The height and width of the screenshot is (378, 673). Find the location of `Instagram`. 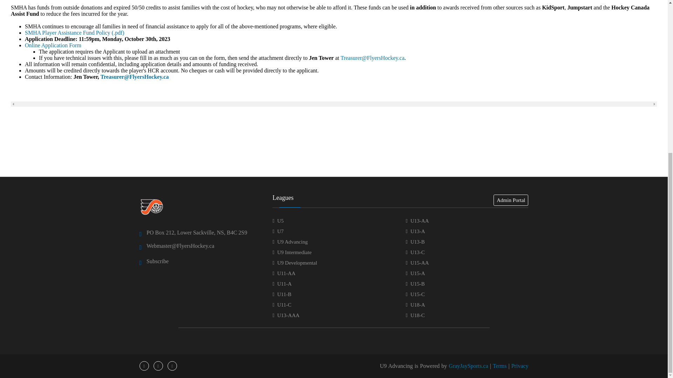

Instagram is located at coordinates (172, 366).